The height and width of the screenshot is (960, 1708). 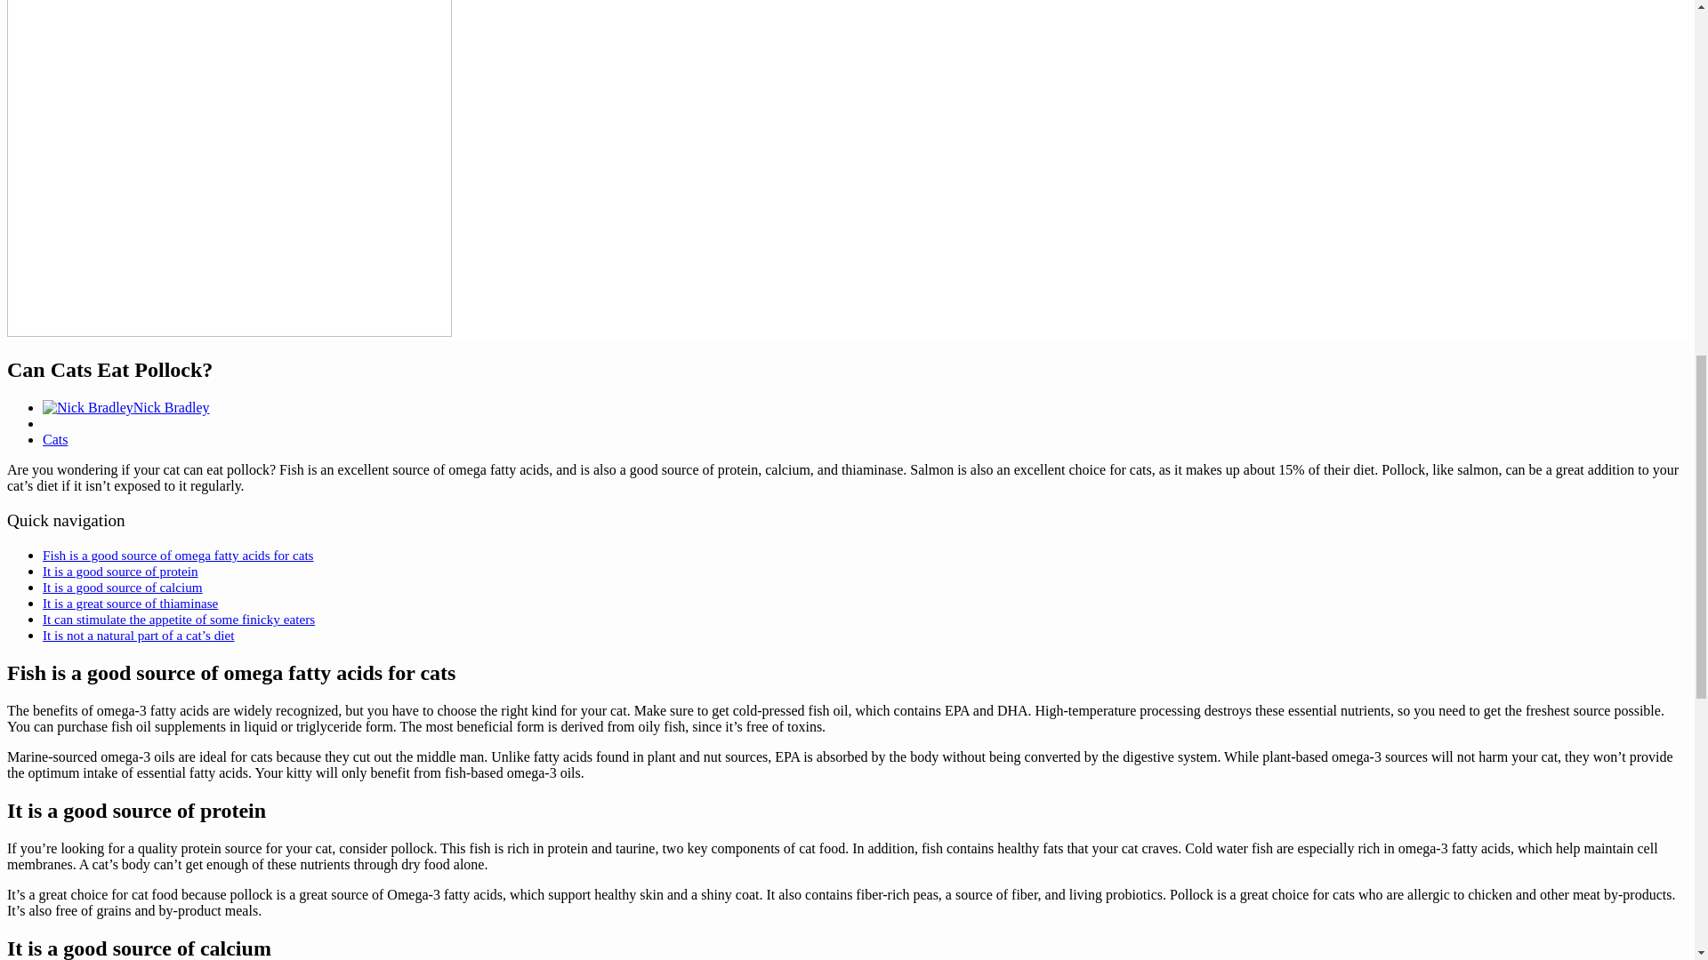 I want to click on It is a good source of protein, so click(x=120, y=571).